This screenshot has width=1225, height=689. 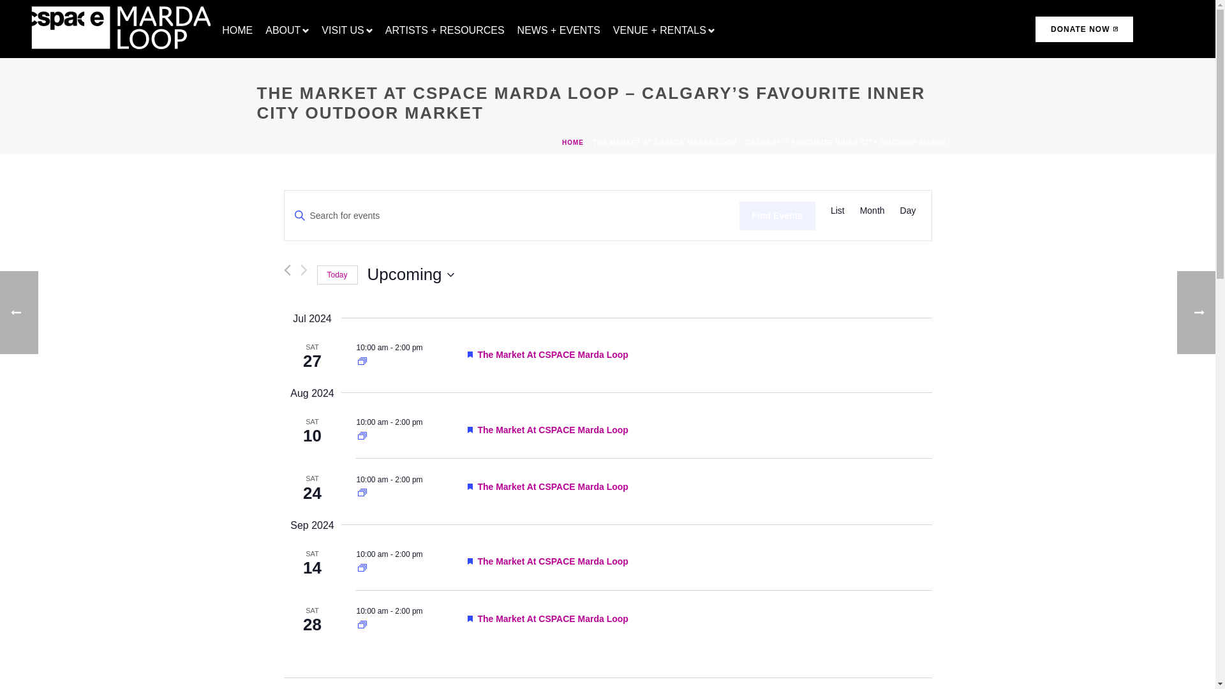 What do you see at coordinates (553, 354) in the screenshot?
I see `The Market at cSPACE Marda Loop` at bounding box center [553, 354].